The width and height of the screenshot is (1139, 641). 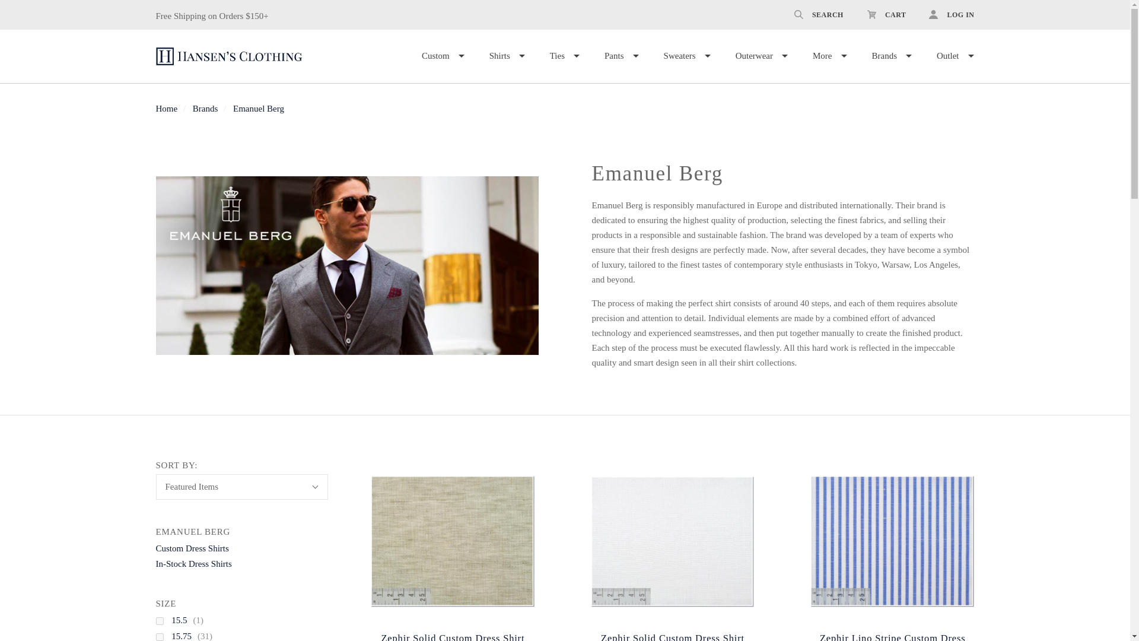 I want to click on Pants, so click(x=622, y=56).